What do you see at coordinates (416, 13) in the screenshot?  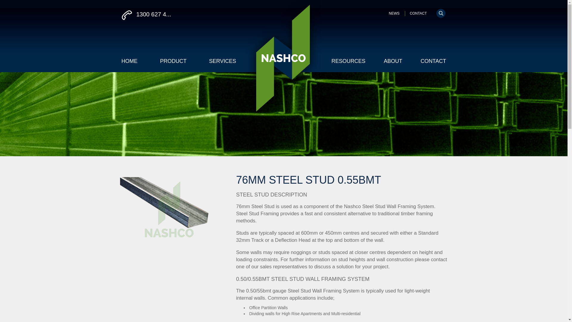 I see `CONTACT` at bounding box center [416, 13].